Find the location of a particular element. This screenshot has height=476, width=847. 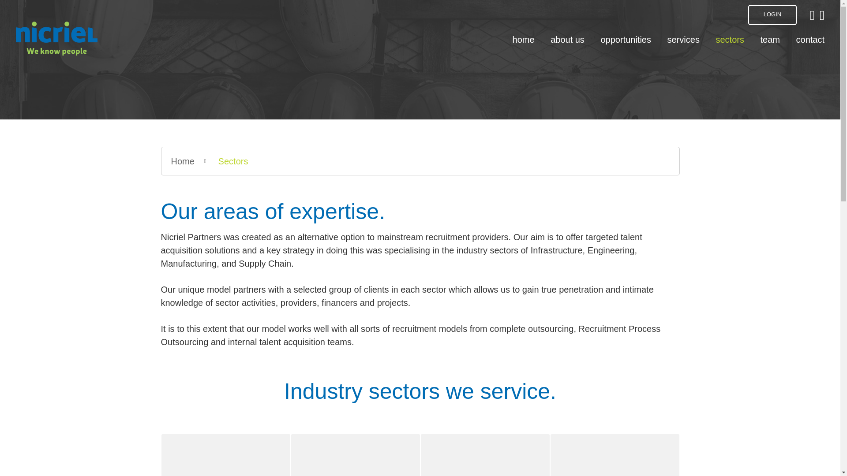

Engineering is located at coordinates (356, 455).